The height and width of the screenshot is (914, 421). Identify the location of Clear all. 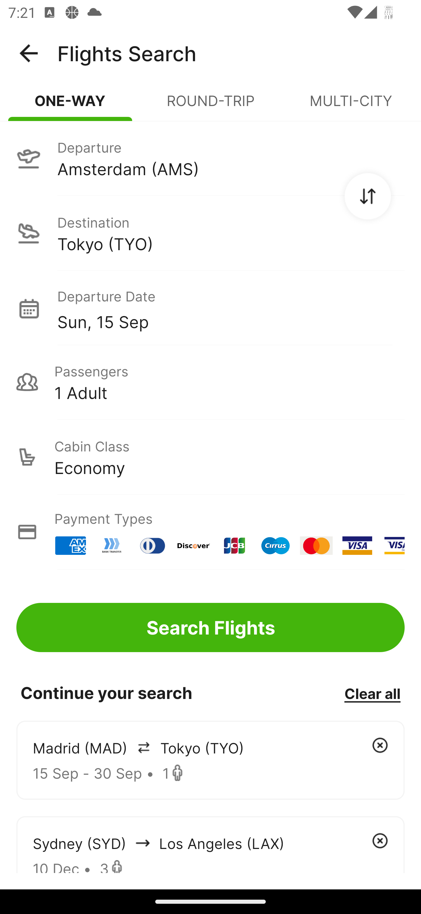
(372, 693).